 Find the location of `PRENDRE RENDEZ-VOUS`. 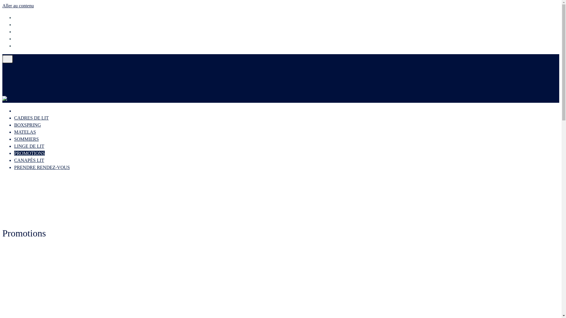

PRENDRE RENDEZ-VOUS is located at coordinates (42, 167).